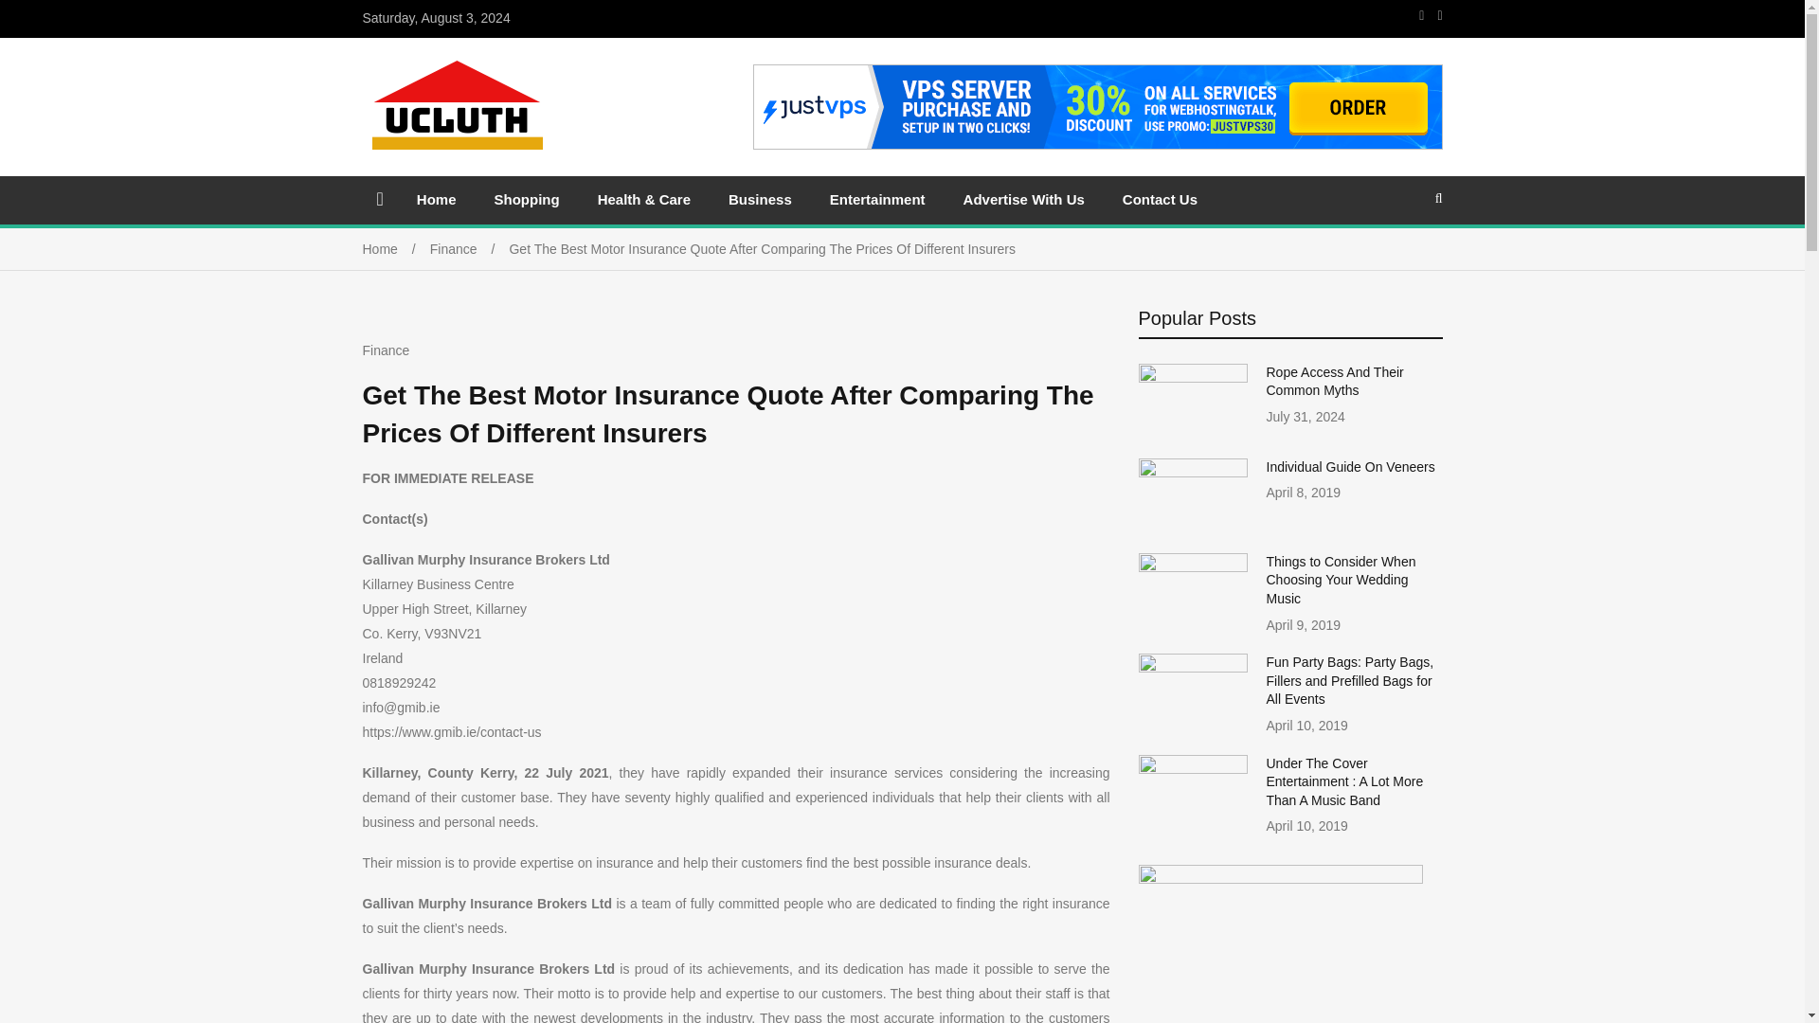  I want to click on Home, so click(436, 199).